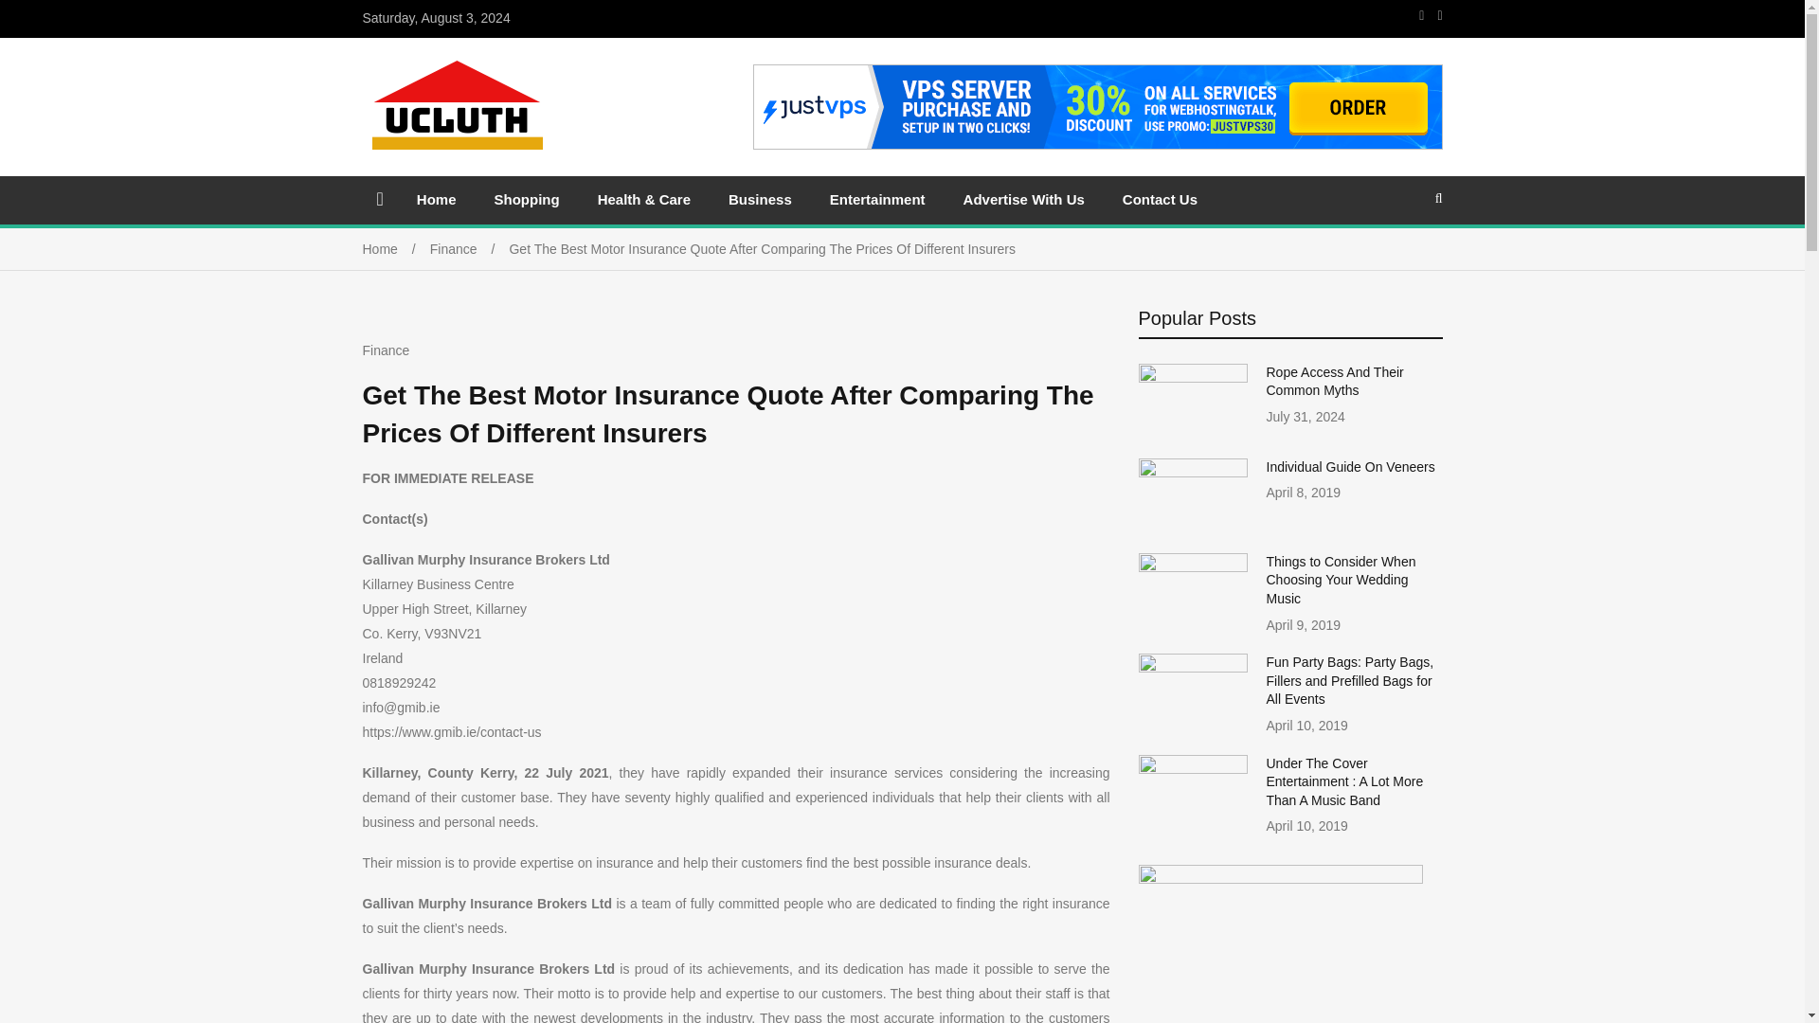  I want to click on Home, so click(436, 199).